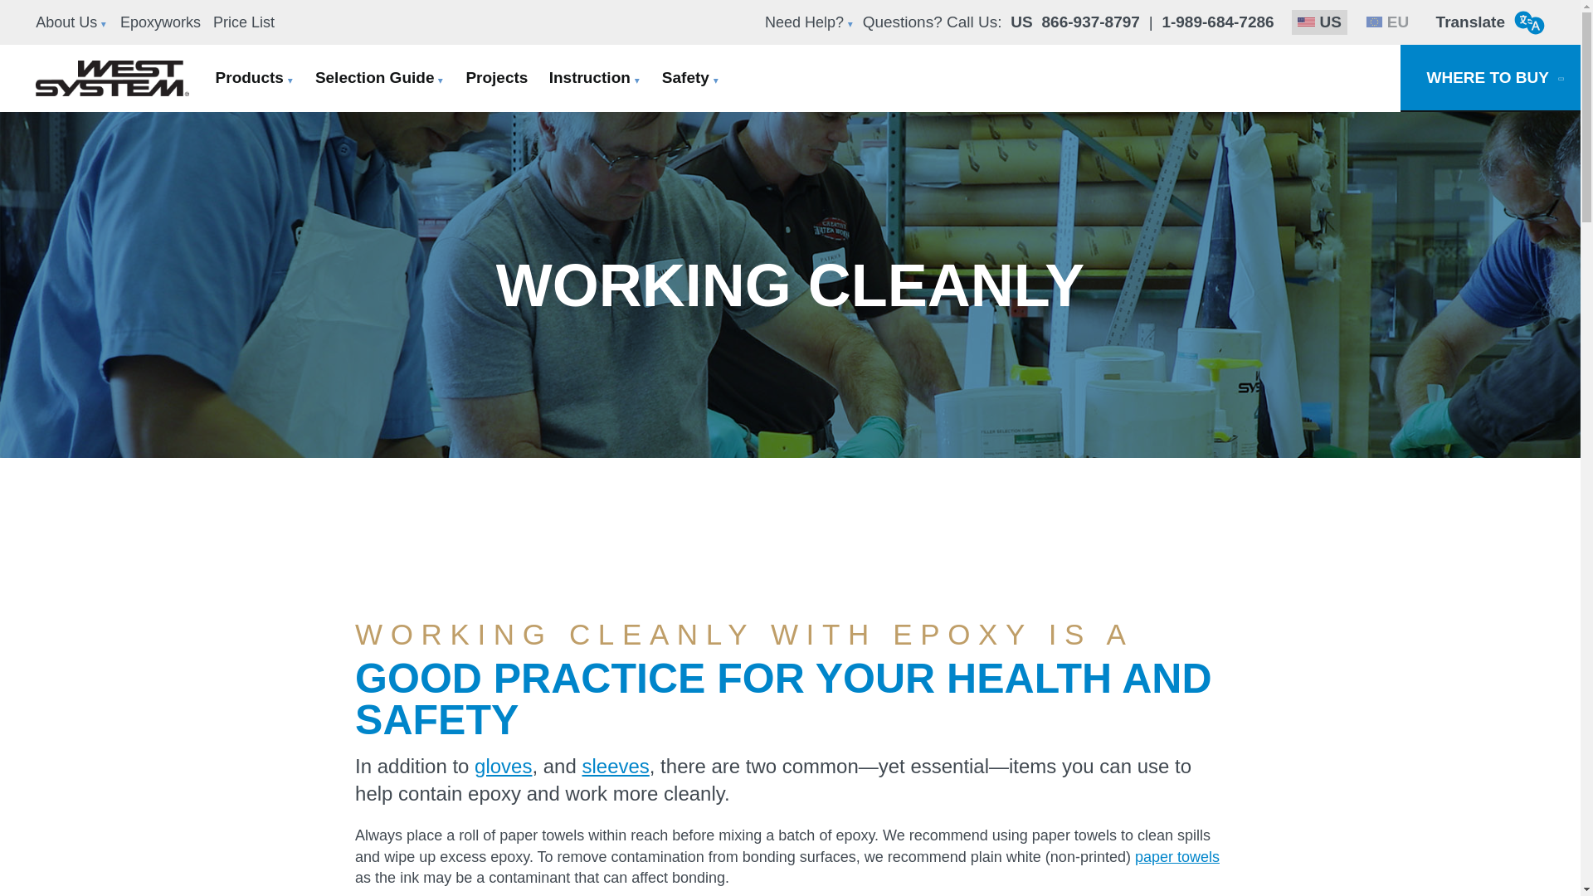 This screenshot has height=896, width=1593. What do you see at coordinates (121, 78) in the screenshot?
I see `WEST SYSTEM` at bounding box center [121, 78].